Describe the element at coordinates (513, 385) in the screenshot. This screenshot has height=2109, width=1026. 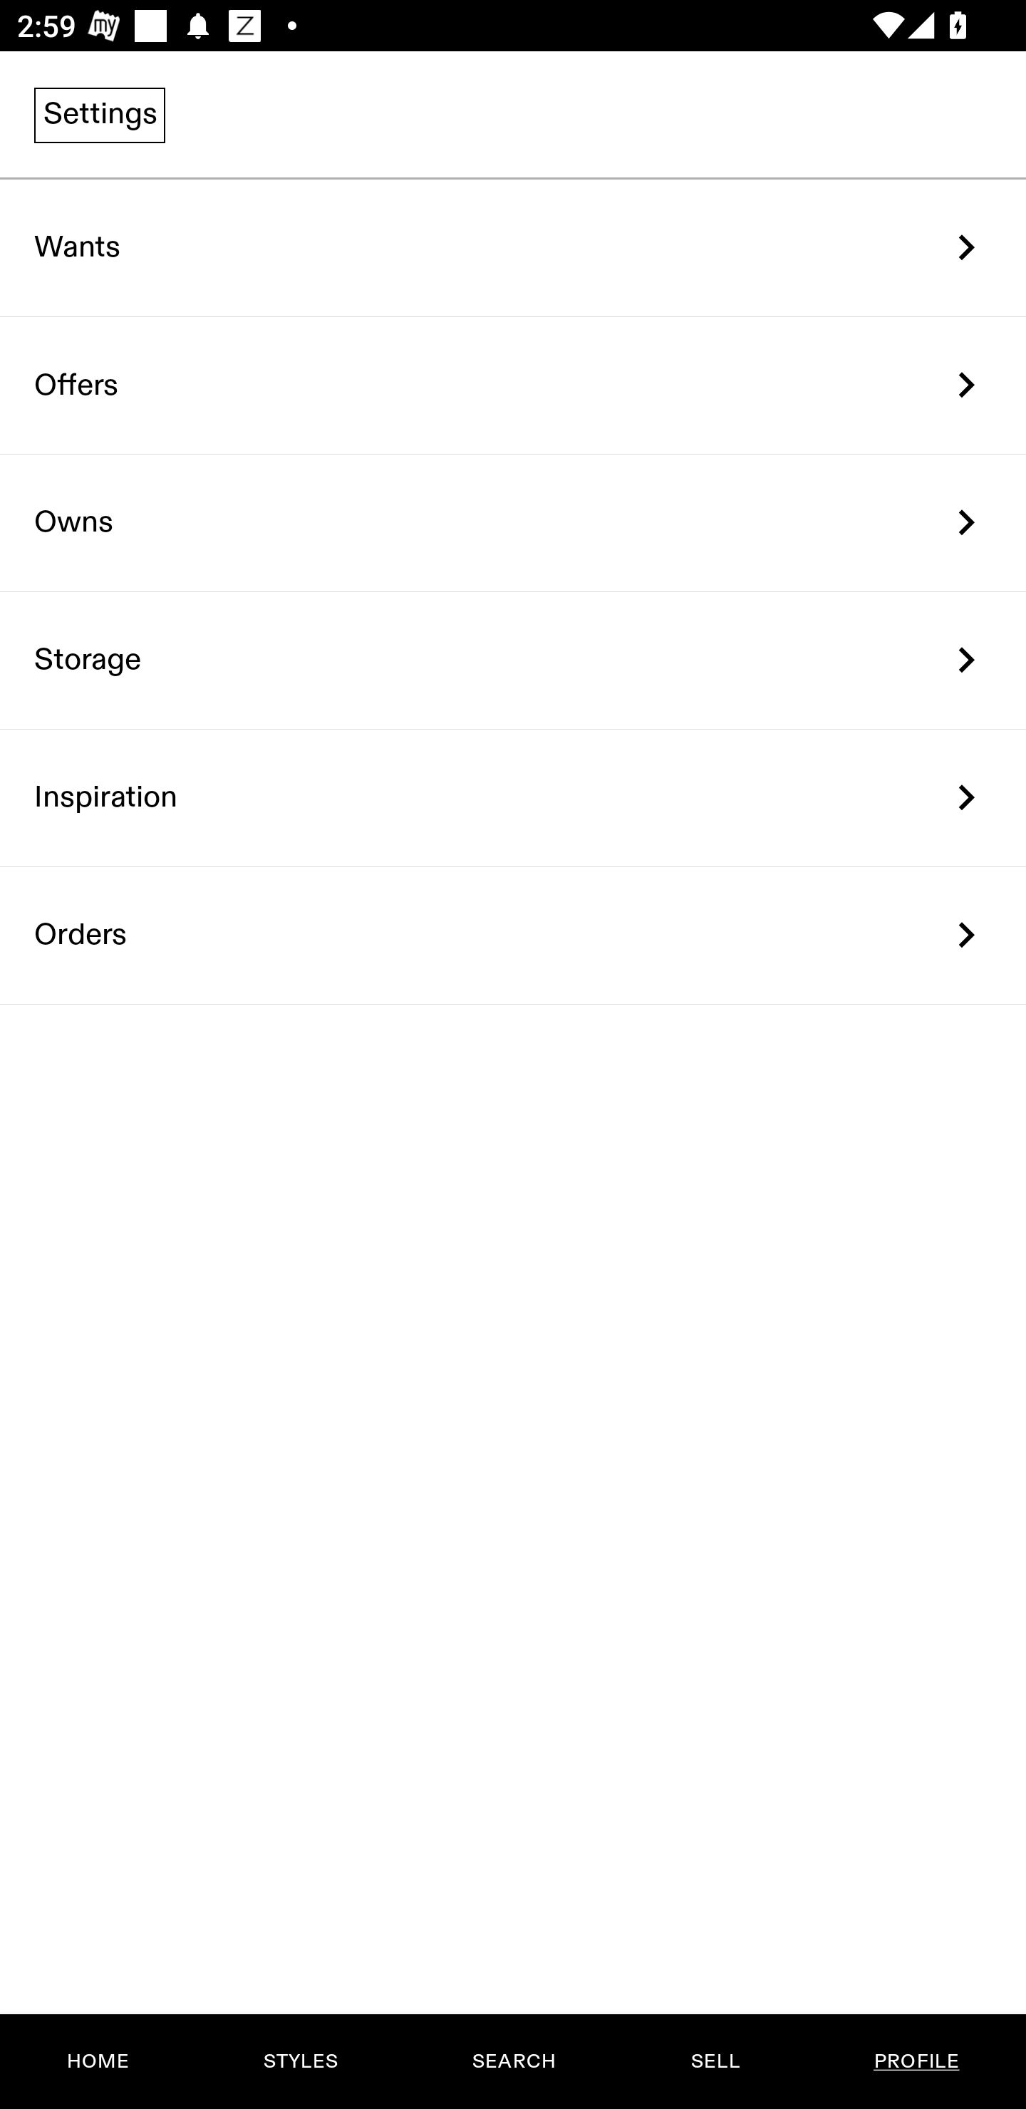
I see `Offers` at that location.